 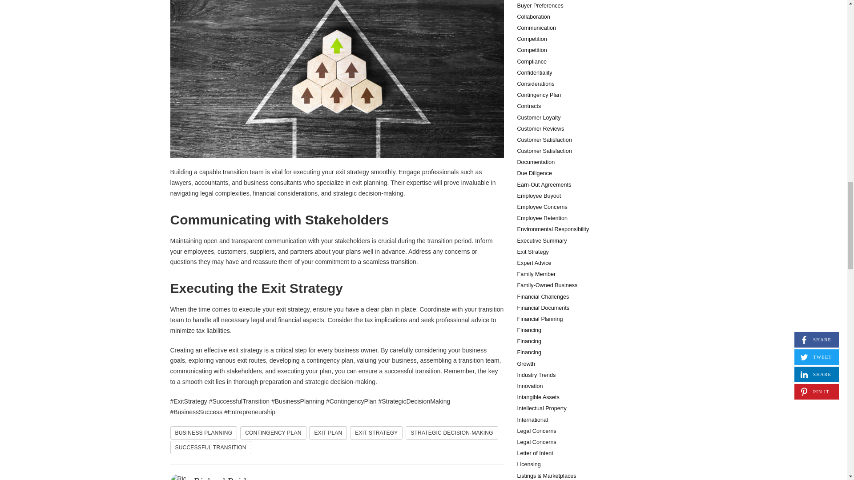 I want to click on contingency plan Tag, so click(x=273, y=433).